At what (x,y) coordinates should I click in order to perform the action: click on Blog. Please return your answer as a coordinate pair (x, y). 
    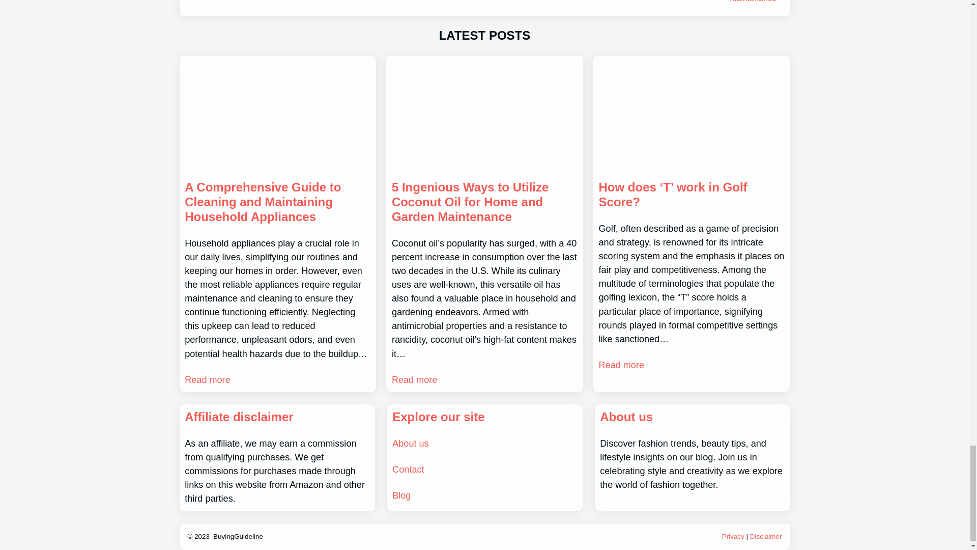
    Looking at the image, I should click on (401, 495).